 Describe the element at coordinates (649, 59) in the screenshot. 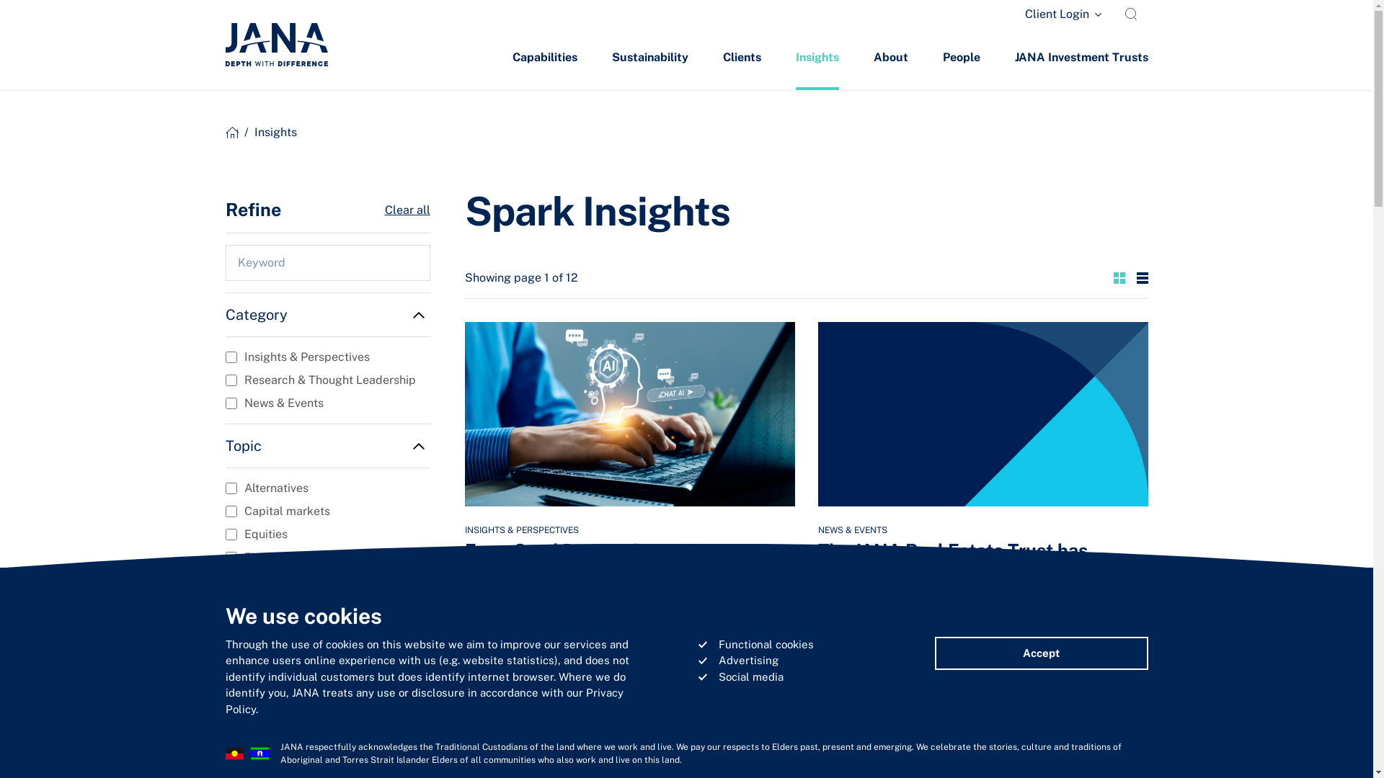

I see `Sustainability` at that location.